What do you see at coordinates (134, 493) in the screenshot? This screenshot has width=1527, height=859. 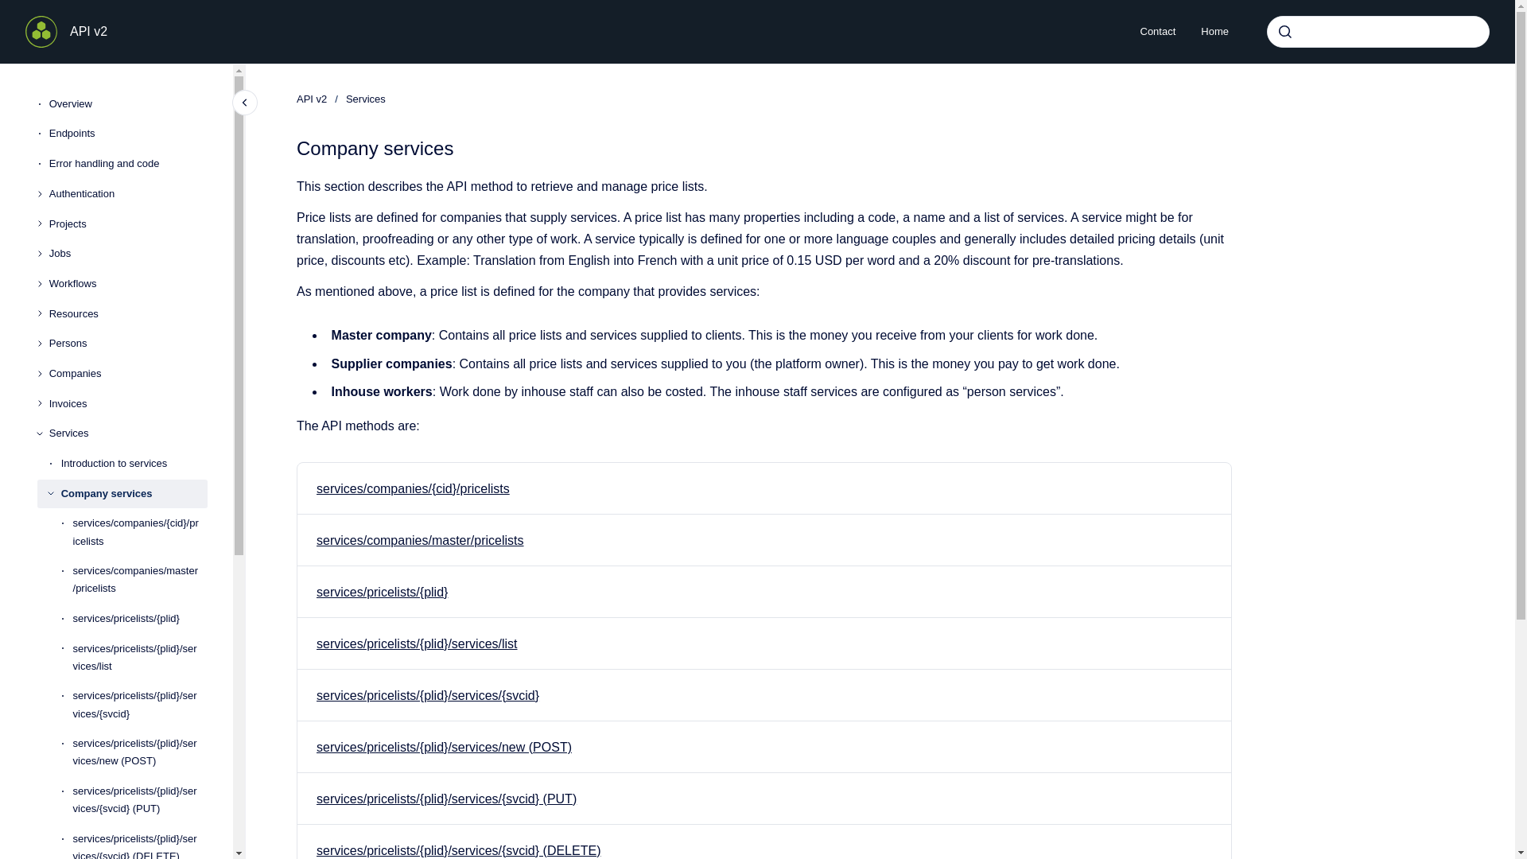 I see `Company services` at bounding box center [134, 493].